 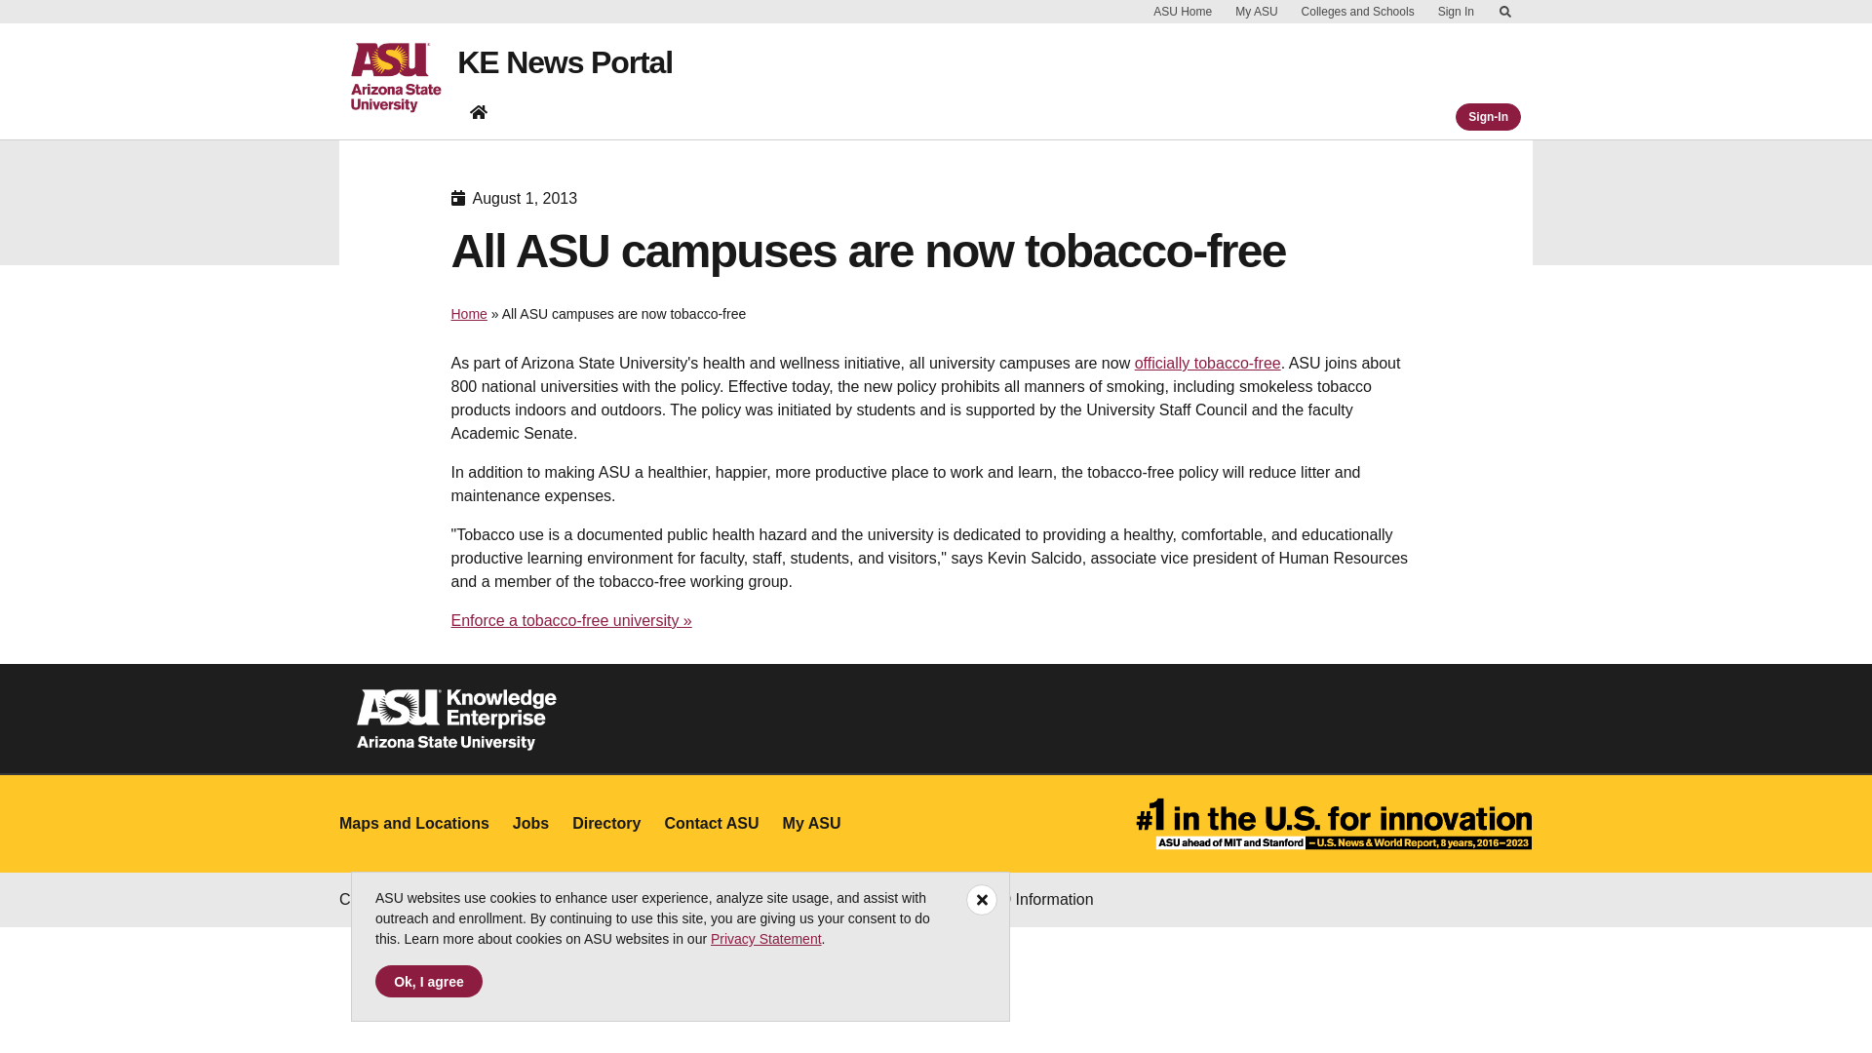 What do you see at coordinates (478, 116) in the screenshot?
I see `KE News Portal home` at bounding box center [478, 116].